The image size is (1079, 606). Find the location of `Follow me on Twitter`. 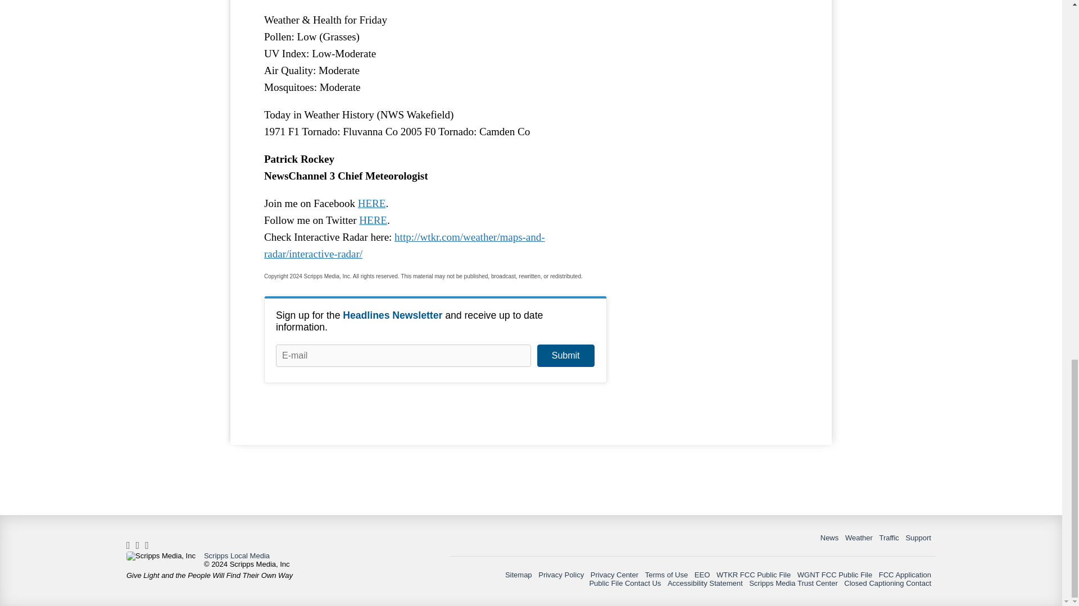

Follow me on Twitter is located at coordinates (373, 220).